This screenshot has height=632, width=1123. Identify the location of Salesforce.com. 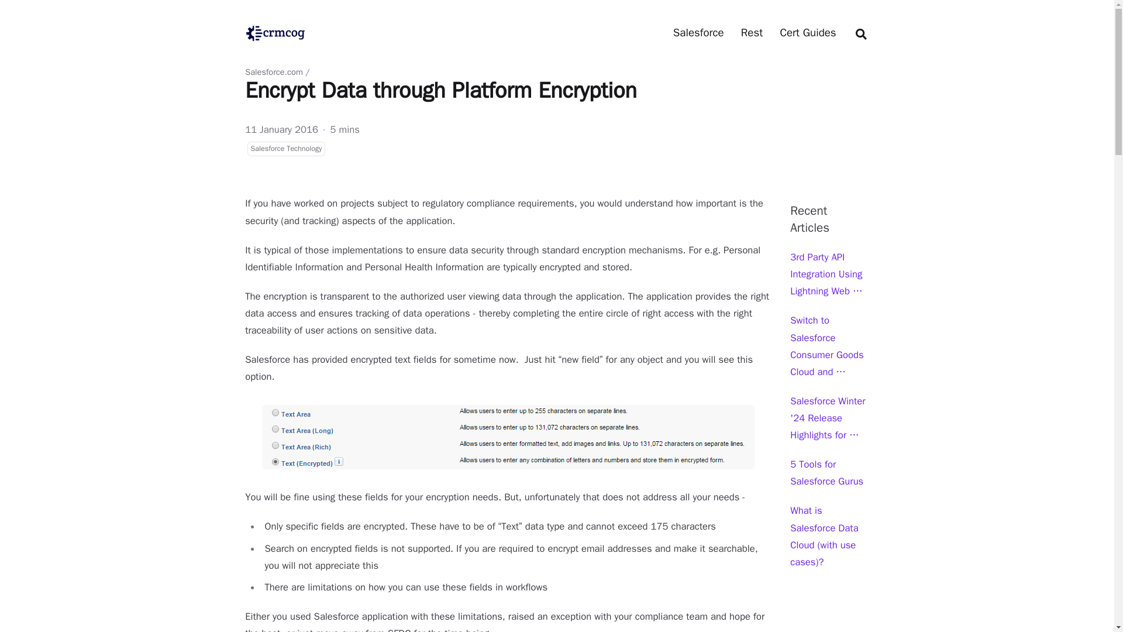
(274, 71).